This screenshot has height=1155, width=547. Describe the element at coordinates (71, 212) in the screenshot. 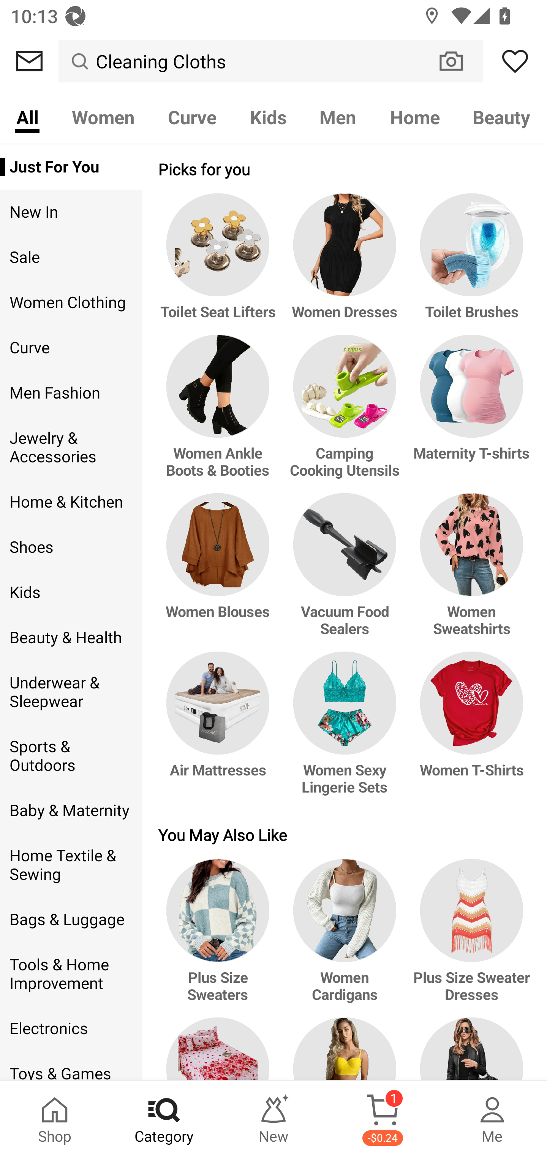

I see `New In` at that location.